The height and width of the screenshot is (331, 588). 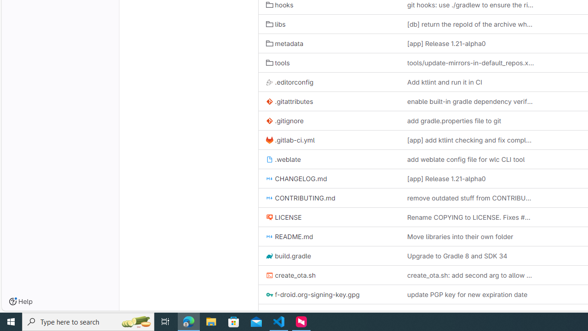 I want to click on metadata, so click(x=329, y=43).